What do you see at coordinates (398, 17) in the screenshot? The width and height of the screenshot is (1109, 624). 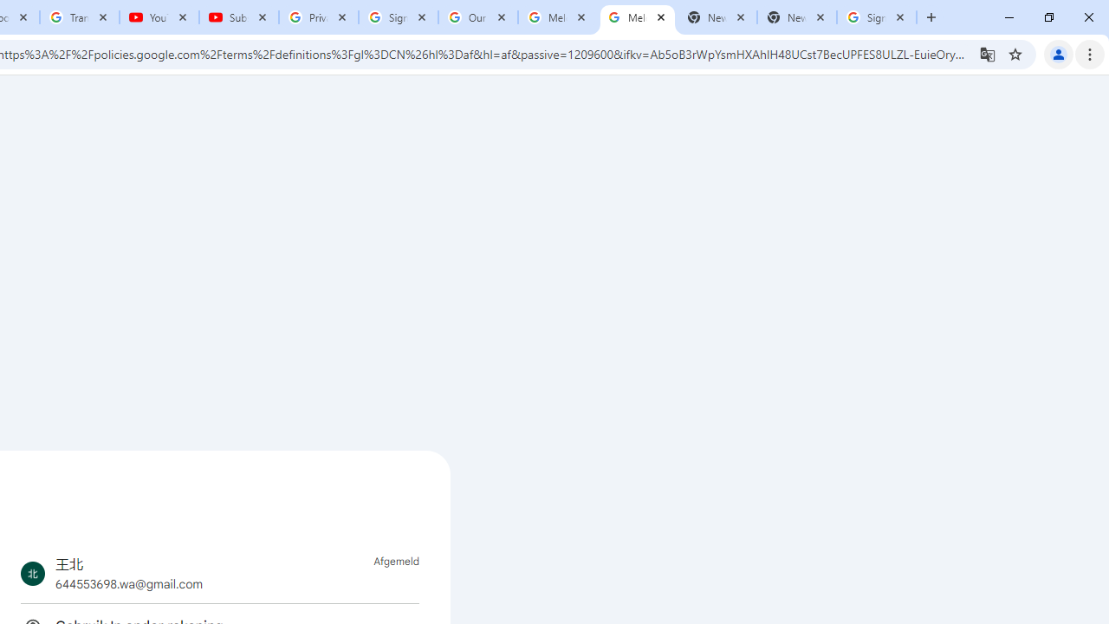 I see `Sign in - Google Accounts` at bounding box center [398, 17].